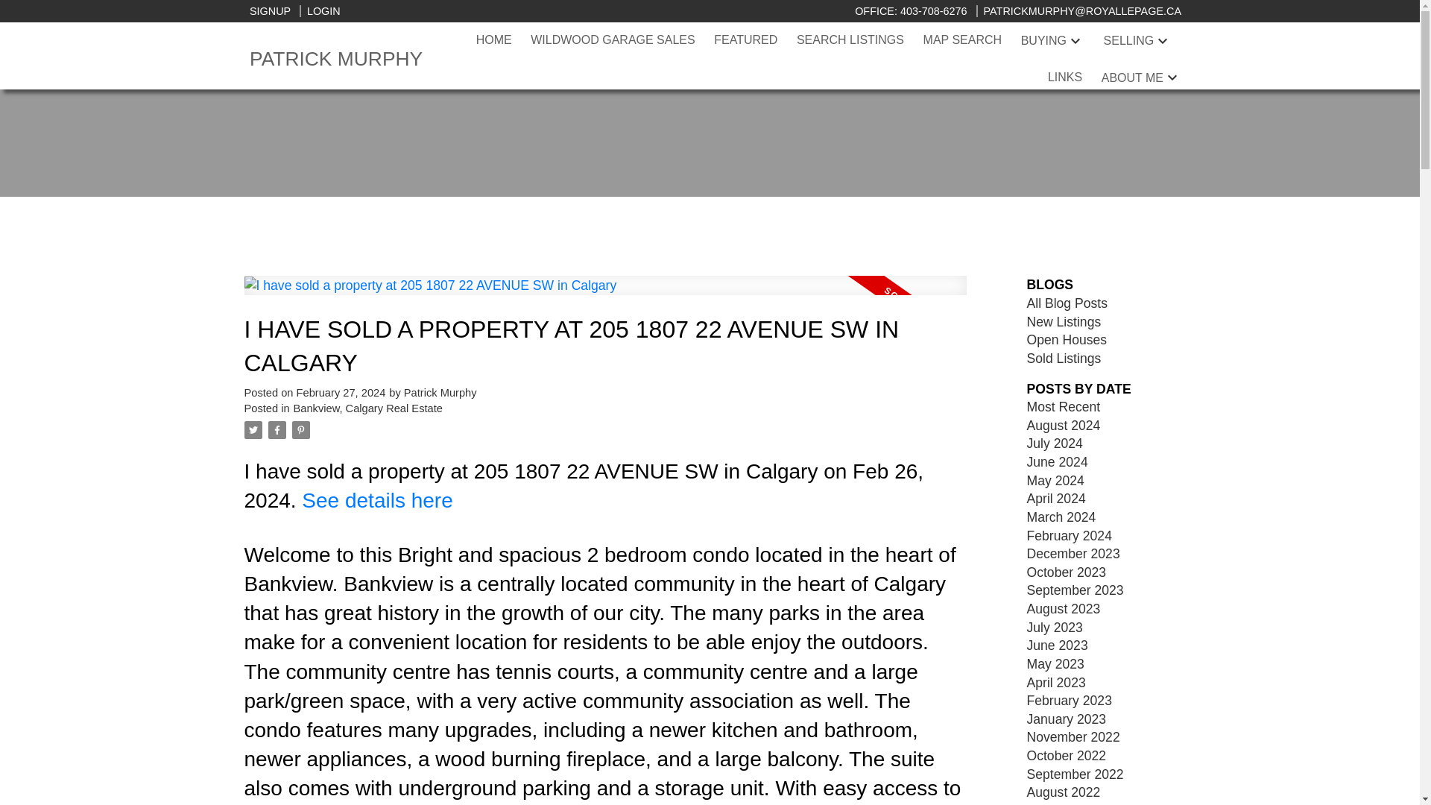 This screenshot has height=805, width=1431. What do you see at coordinates (605, 294) in the screenshot?
I see `Read full post` at bounding box center [605, 294].